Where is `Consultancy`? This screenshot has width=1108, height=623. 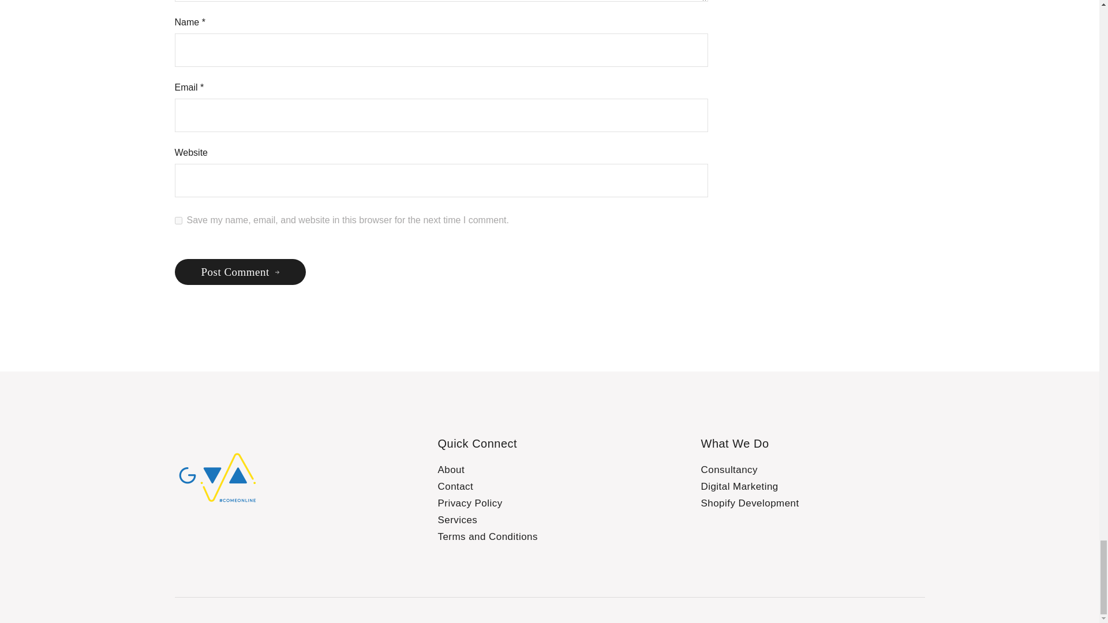 Consultancy is located at coordinates (729, 470).